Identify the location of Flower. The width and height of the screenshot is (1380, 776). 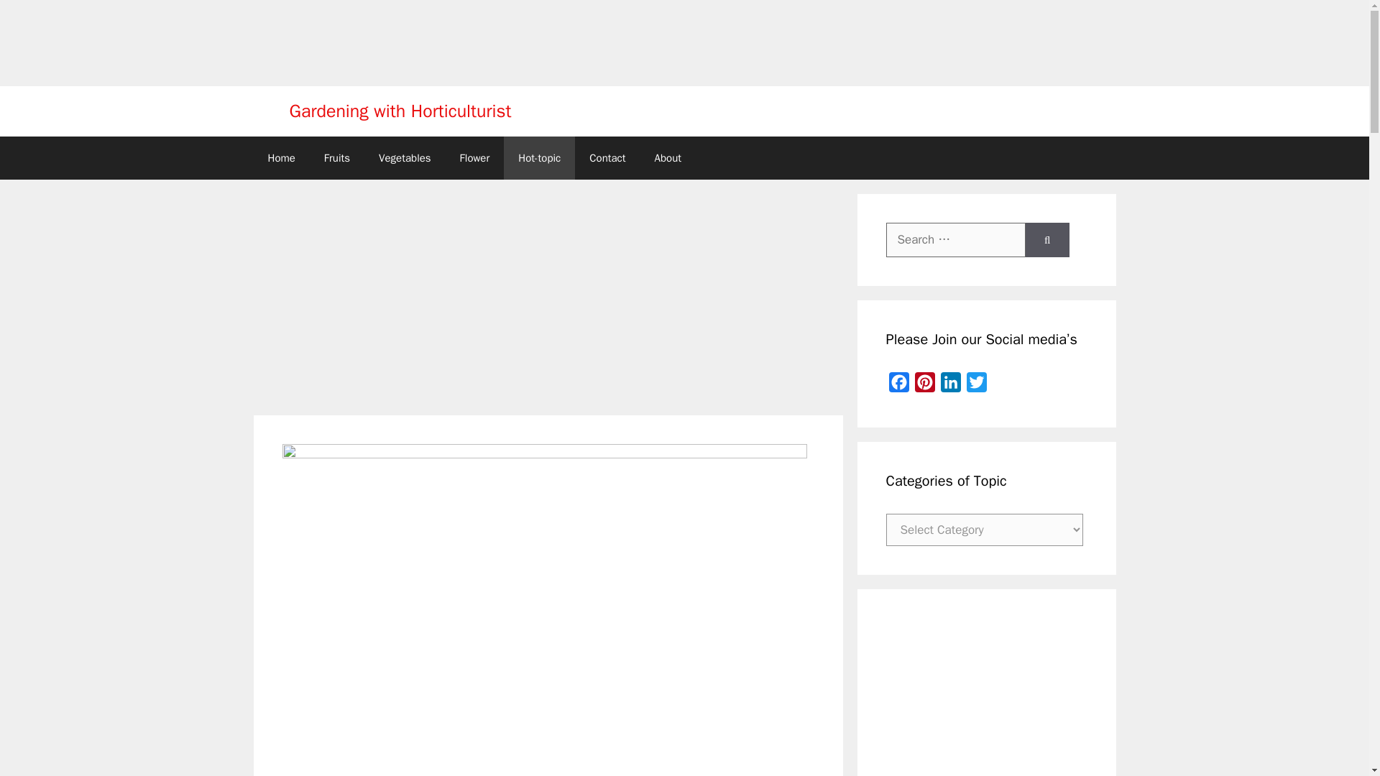
(475, 158).